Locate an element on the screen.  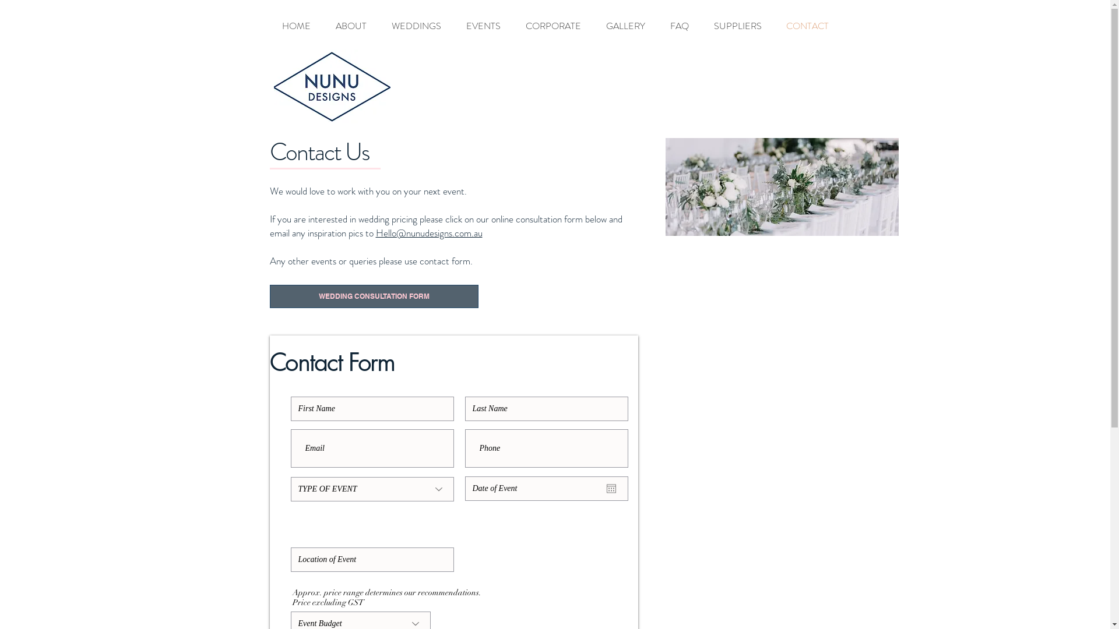
SUPPLIERS is located at coordinates (738, 26).